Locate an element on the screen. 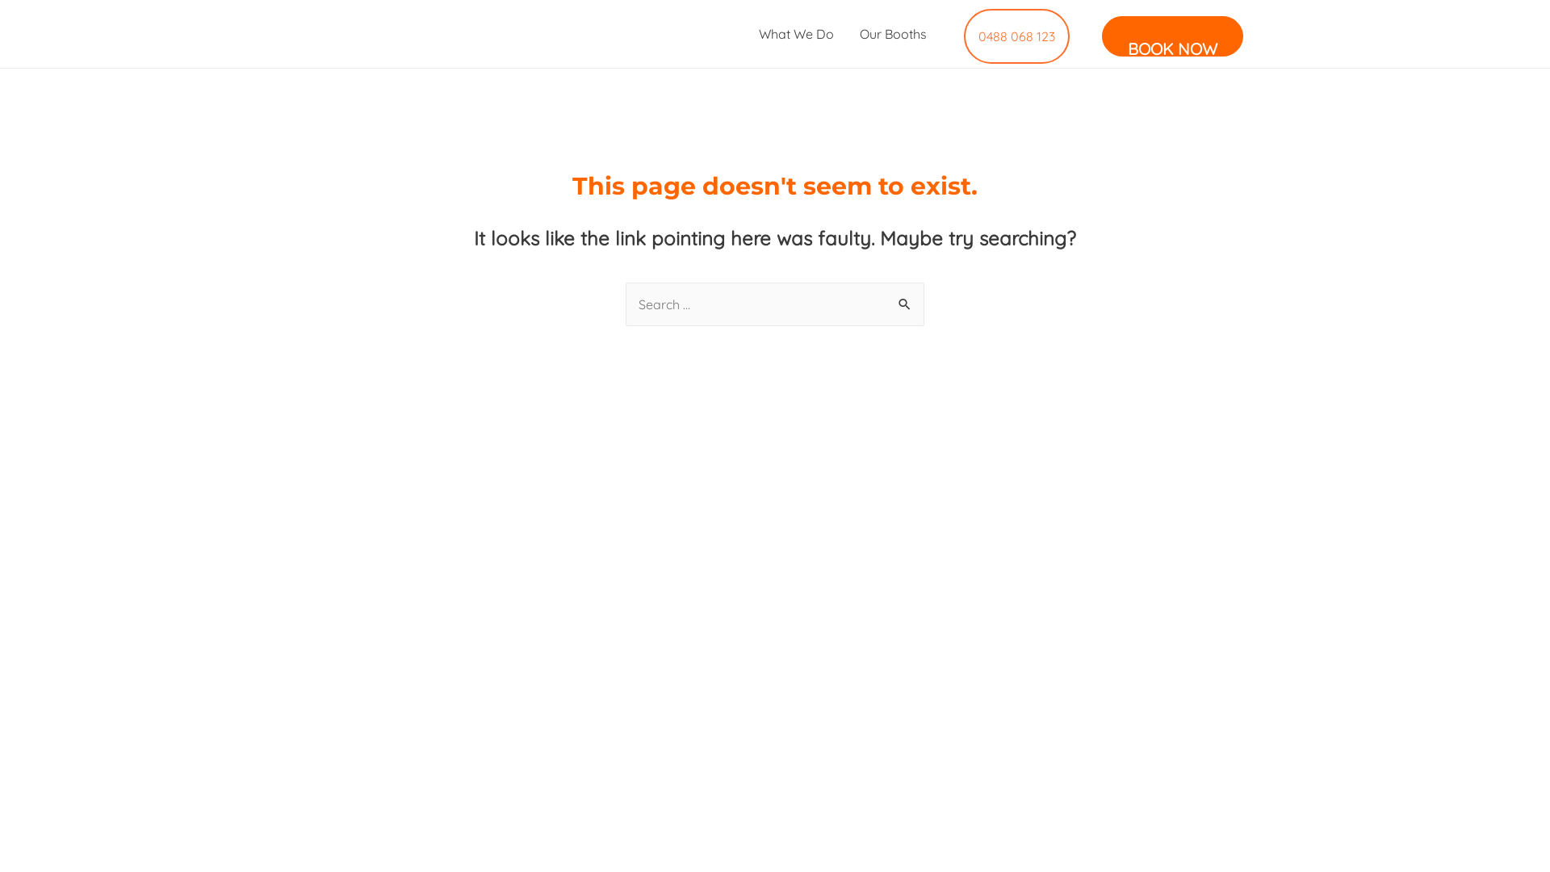 Image resolution: width=1550 pixels, height=872 pixels. 0488 068 123 is located at coordinates (1017, 36).